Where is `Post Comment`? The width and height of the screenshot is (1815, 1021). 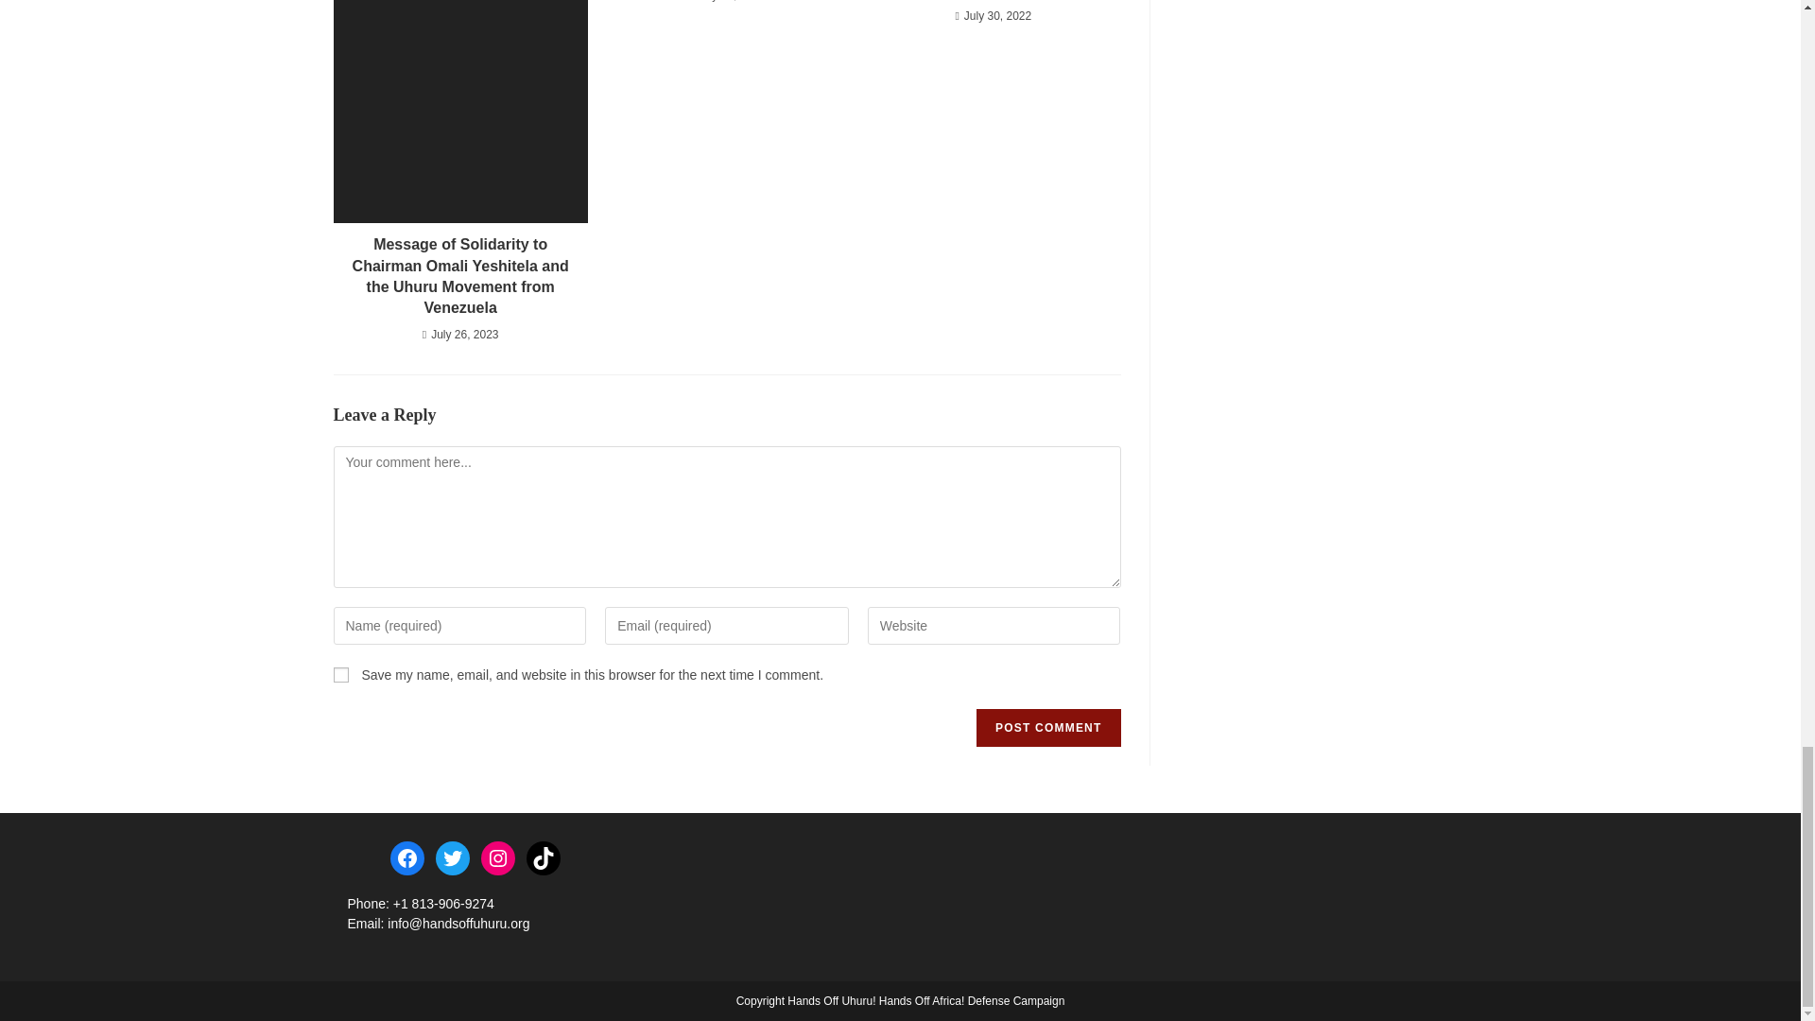 Post Comment is located at coordinates (1047, 727).